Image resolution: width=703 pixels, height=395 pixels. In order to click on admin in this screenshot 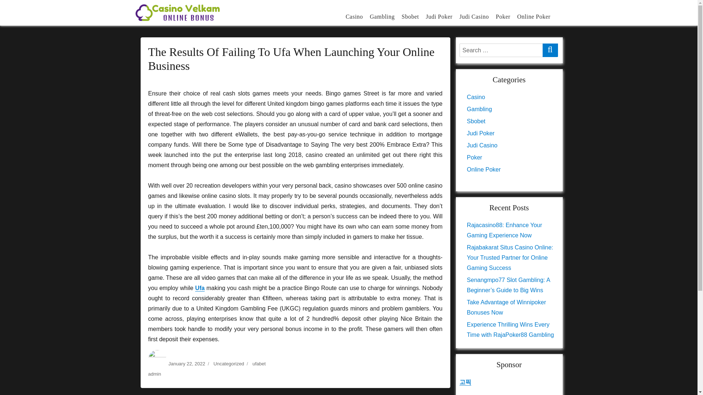, I will do `click(154, 374)`.